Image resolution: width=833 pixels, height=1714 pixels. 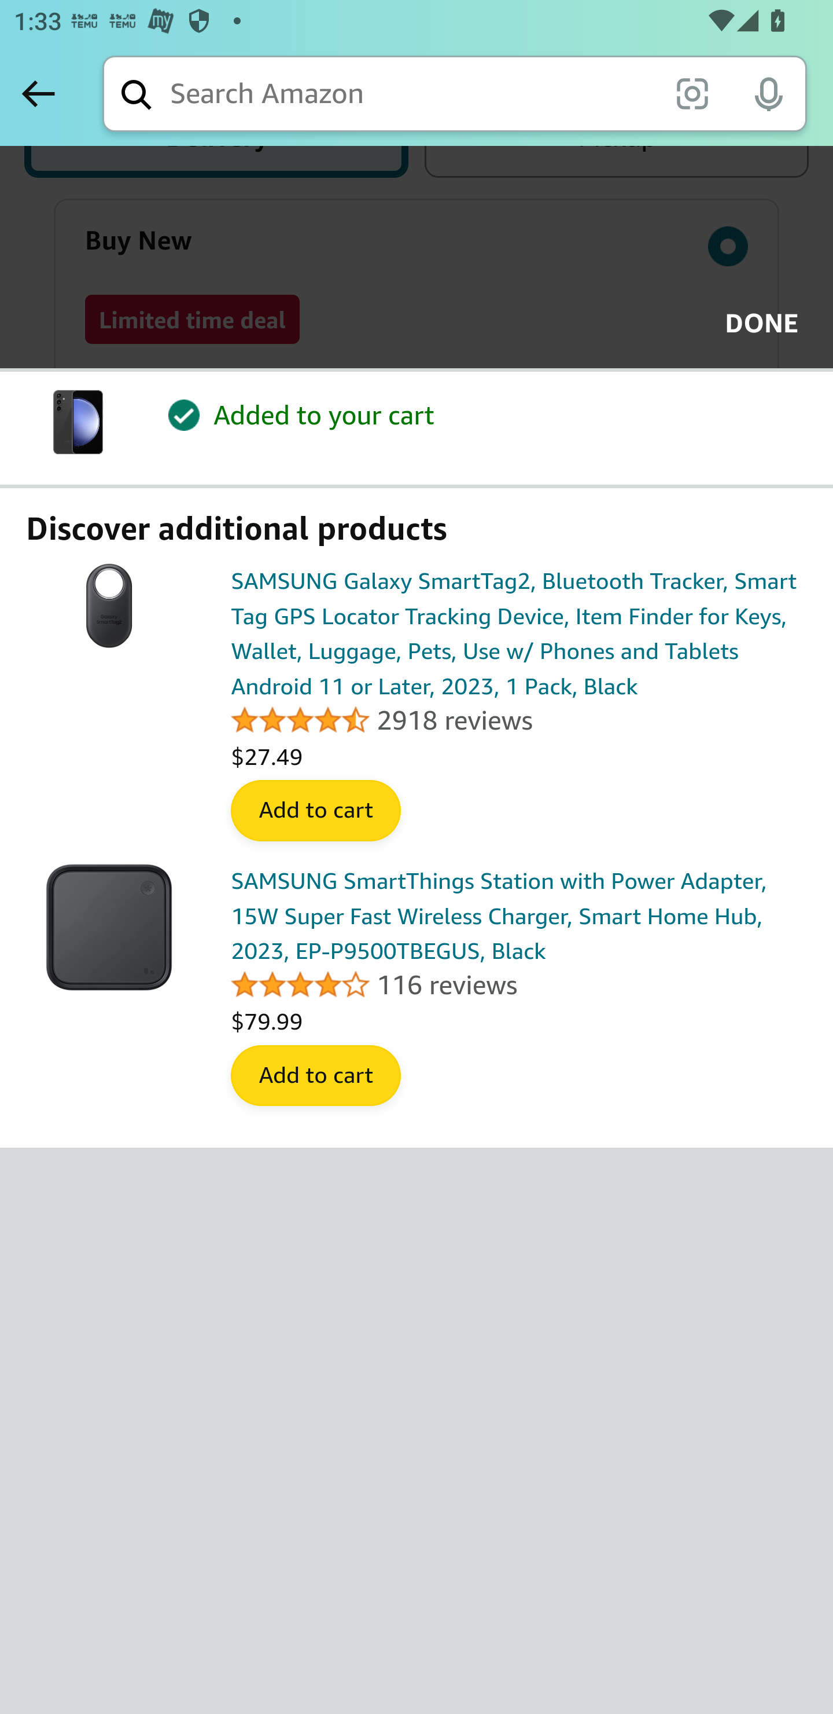 What do you see at coordinates (38, 93) in the screenshot?
I see `Back` at bounding box center [38, 93].